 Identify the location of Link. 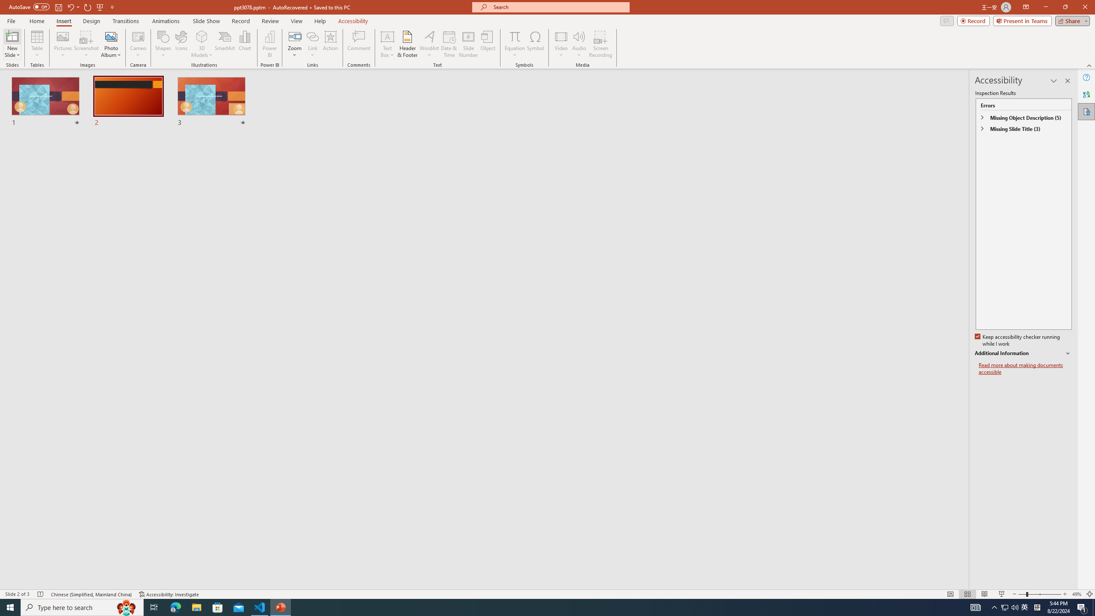
(312, 44).